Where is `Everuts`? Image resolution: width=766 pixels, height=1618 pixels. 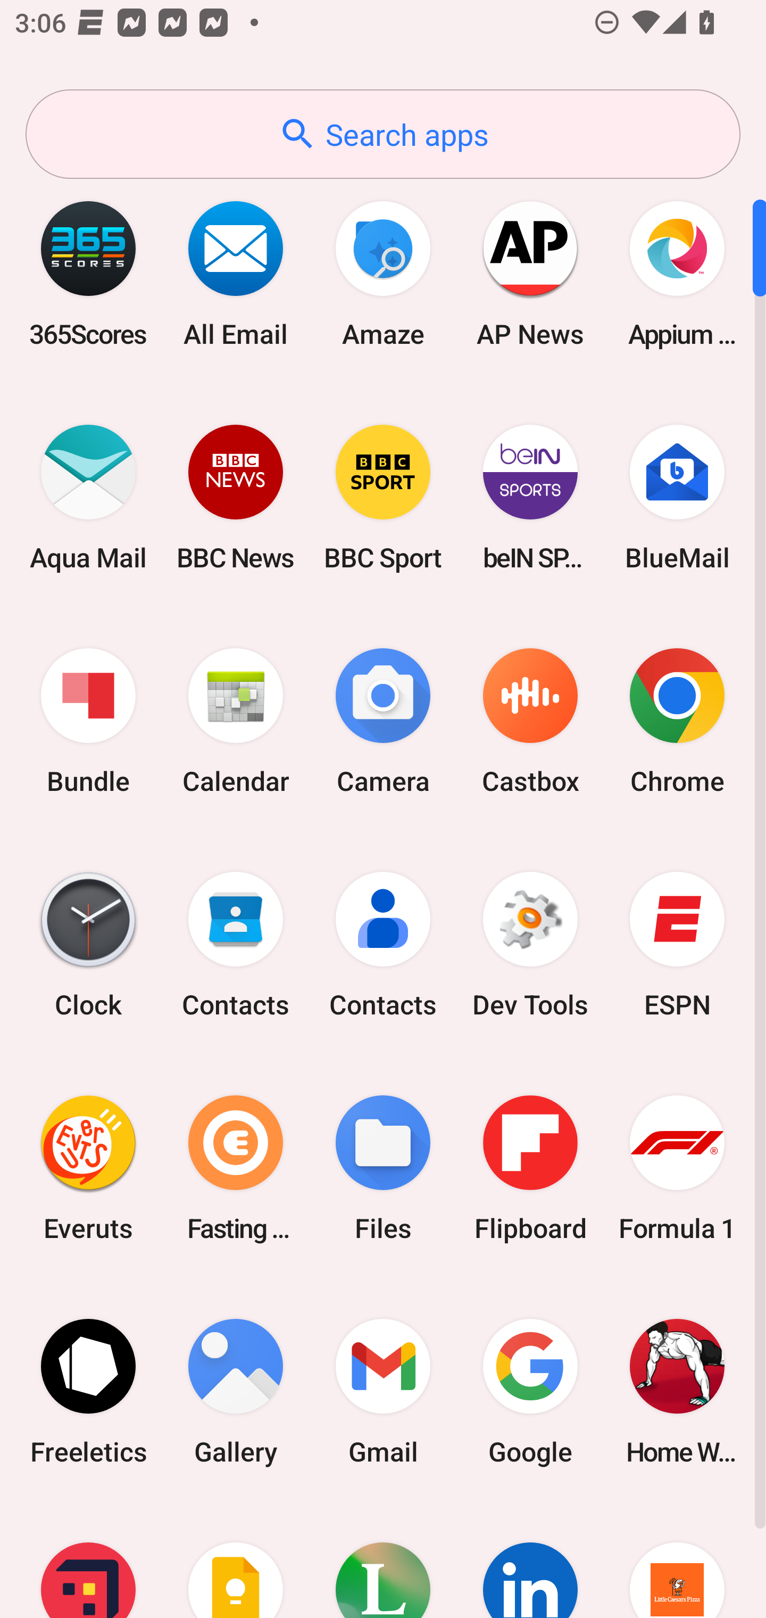
Everuts is located at coordinates (88, 1168).